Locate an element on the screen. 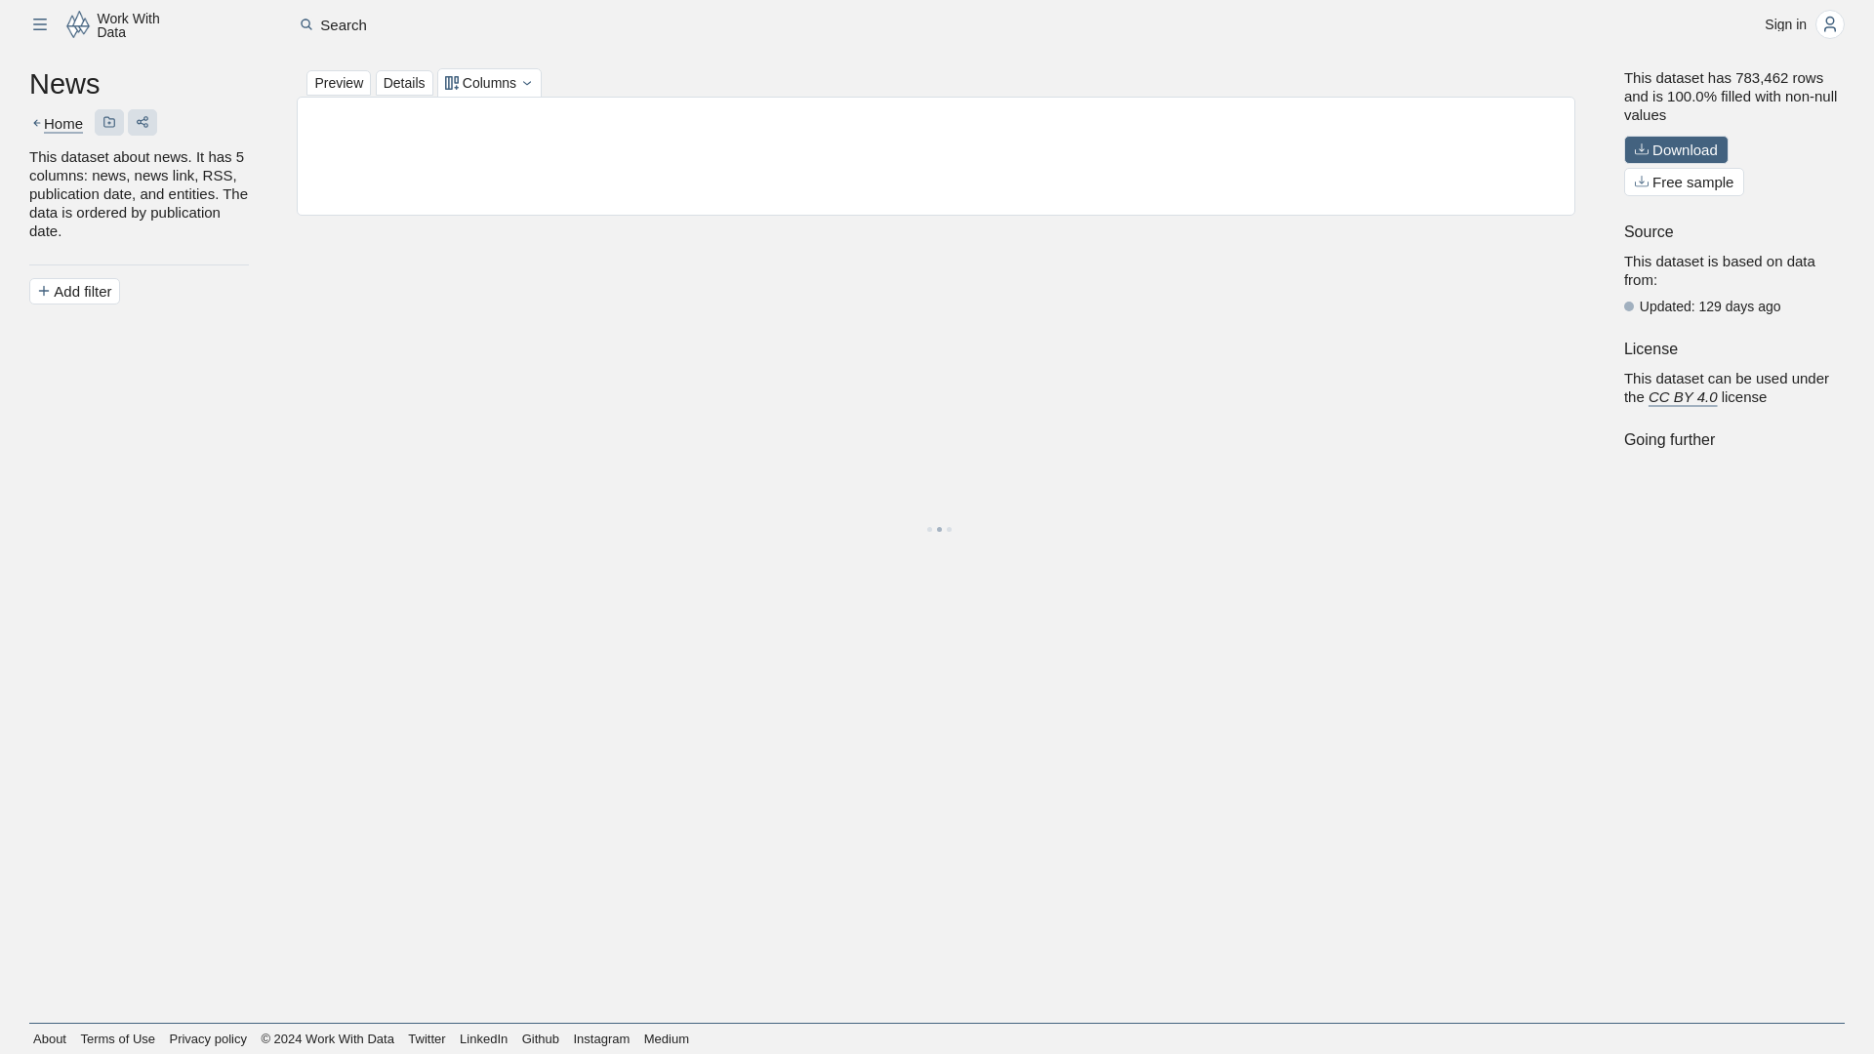 This screenshot has width=1874, height=1054. Terms of Use is located at coordinates (119, 1038).